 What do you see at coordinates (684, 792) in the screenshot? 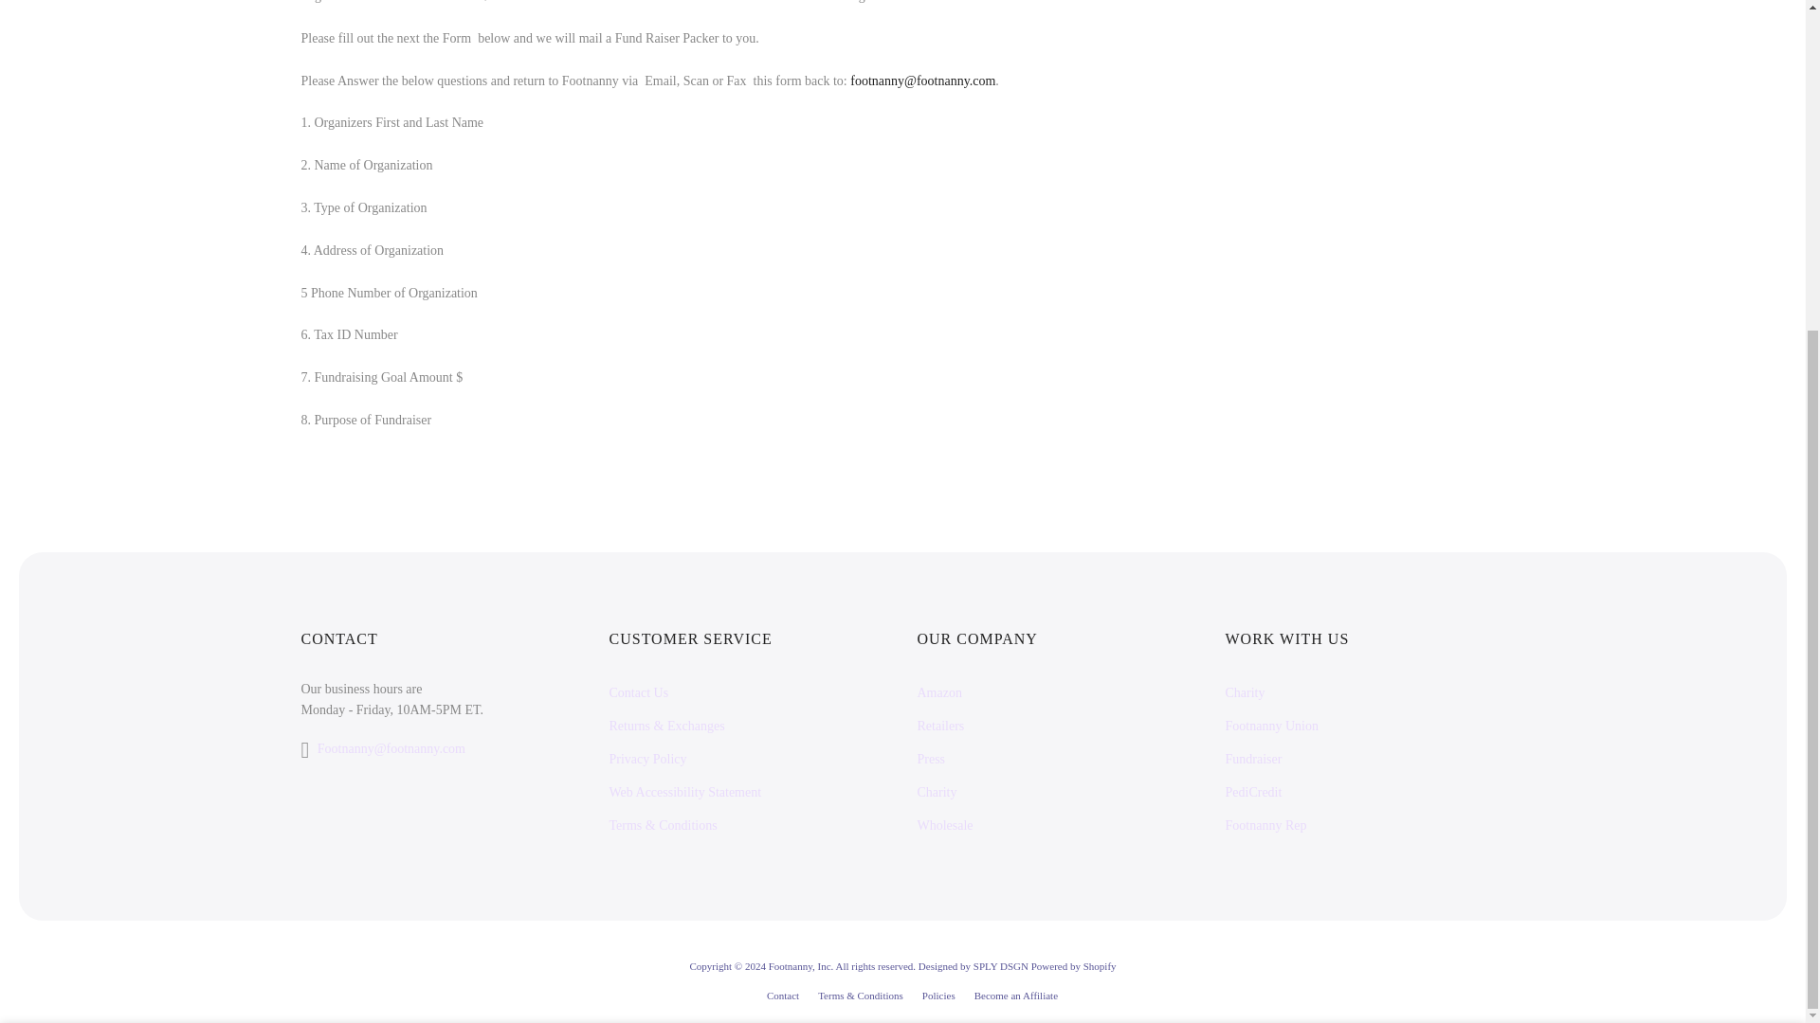
I see `Web Accessibility Statement` at bounding box center [684, 792].